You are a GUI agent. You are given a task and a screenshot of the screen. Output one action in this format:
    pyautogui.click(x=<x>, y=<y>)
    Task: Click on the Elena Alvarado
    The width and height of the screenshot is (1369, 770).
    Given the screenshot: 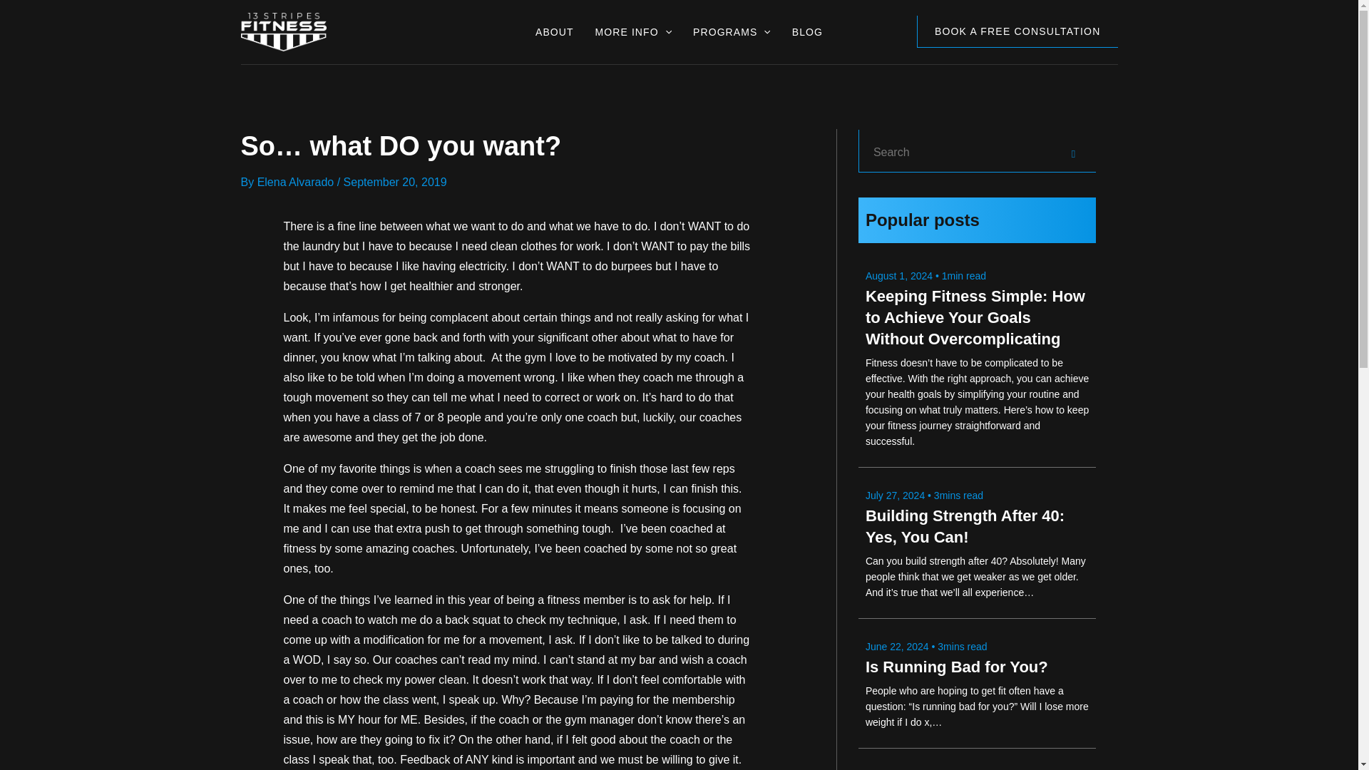 What is the action you would take?
    pyautogui.click(x=297, y=182)
    